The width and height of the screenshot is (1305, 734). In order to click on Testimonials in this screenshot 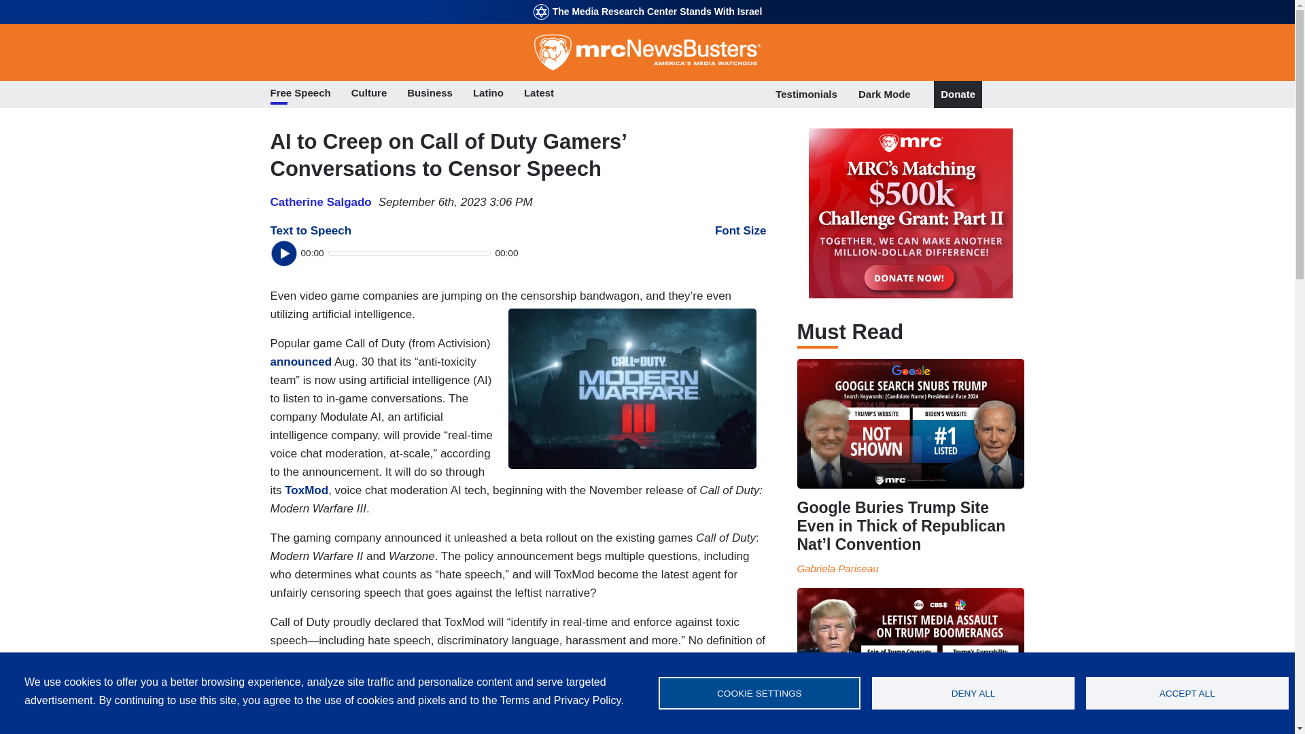, I will do `click(806, 94)`.